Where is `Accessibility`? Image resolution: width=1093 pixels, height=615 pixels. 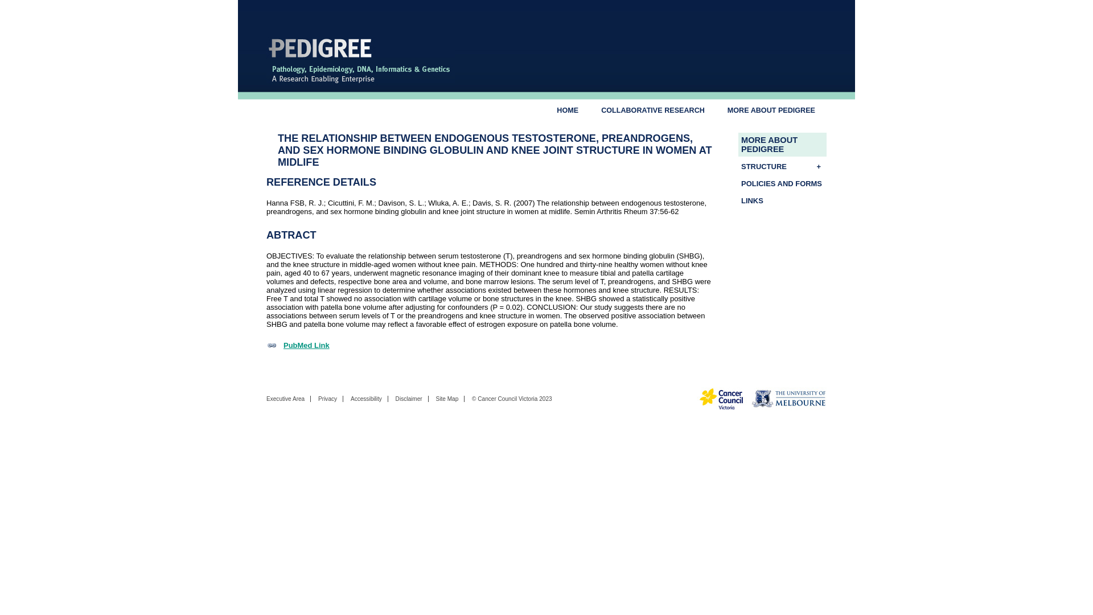
Accessibility is located at coordinates (366, 399).